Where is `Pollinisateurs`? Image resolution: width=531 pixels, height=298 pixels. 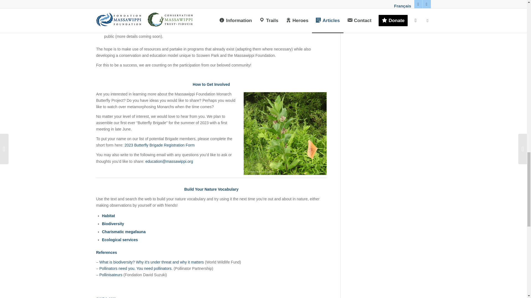
Pollinisateurs is located at coordinates (111, 275).